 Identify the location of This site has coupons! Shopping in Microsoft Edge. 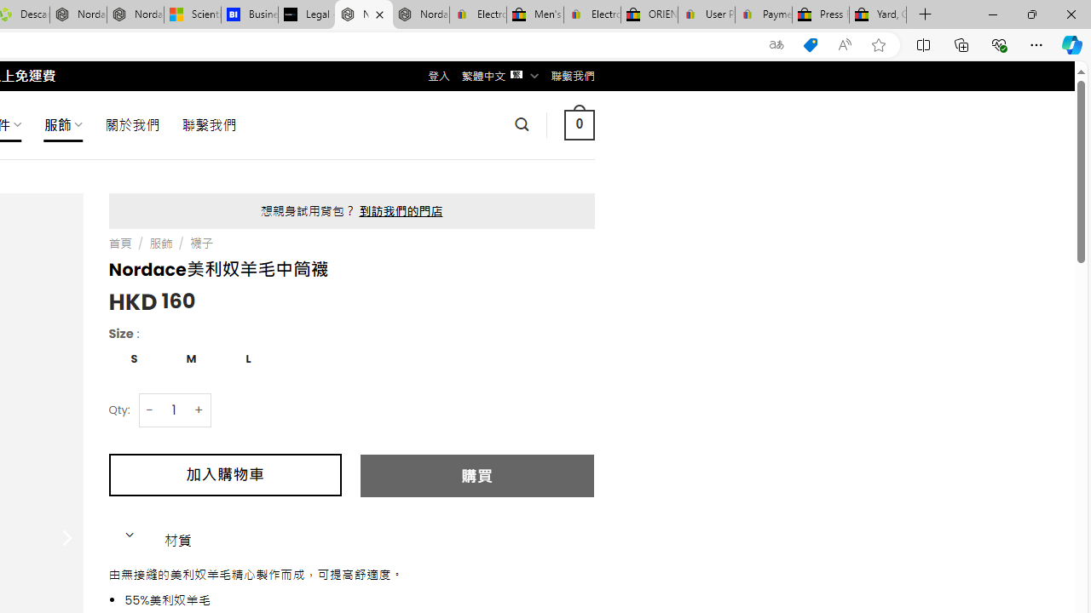
(810, 45).